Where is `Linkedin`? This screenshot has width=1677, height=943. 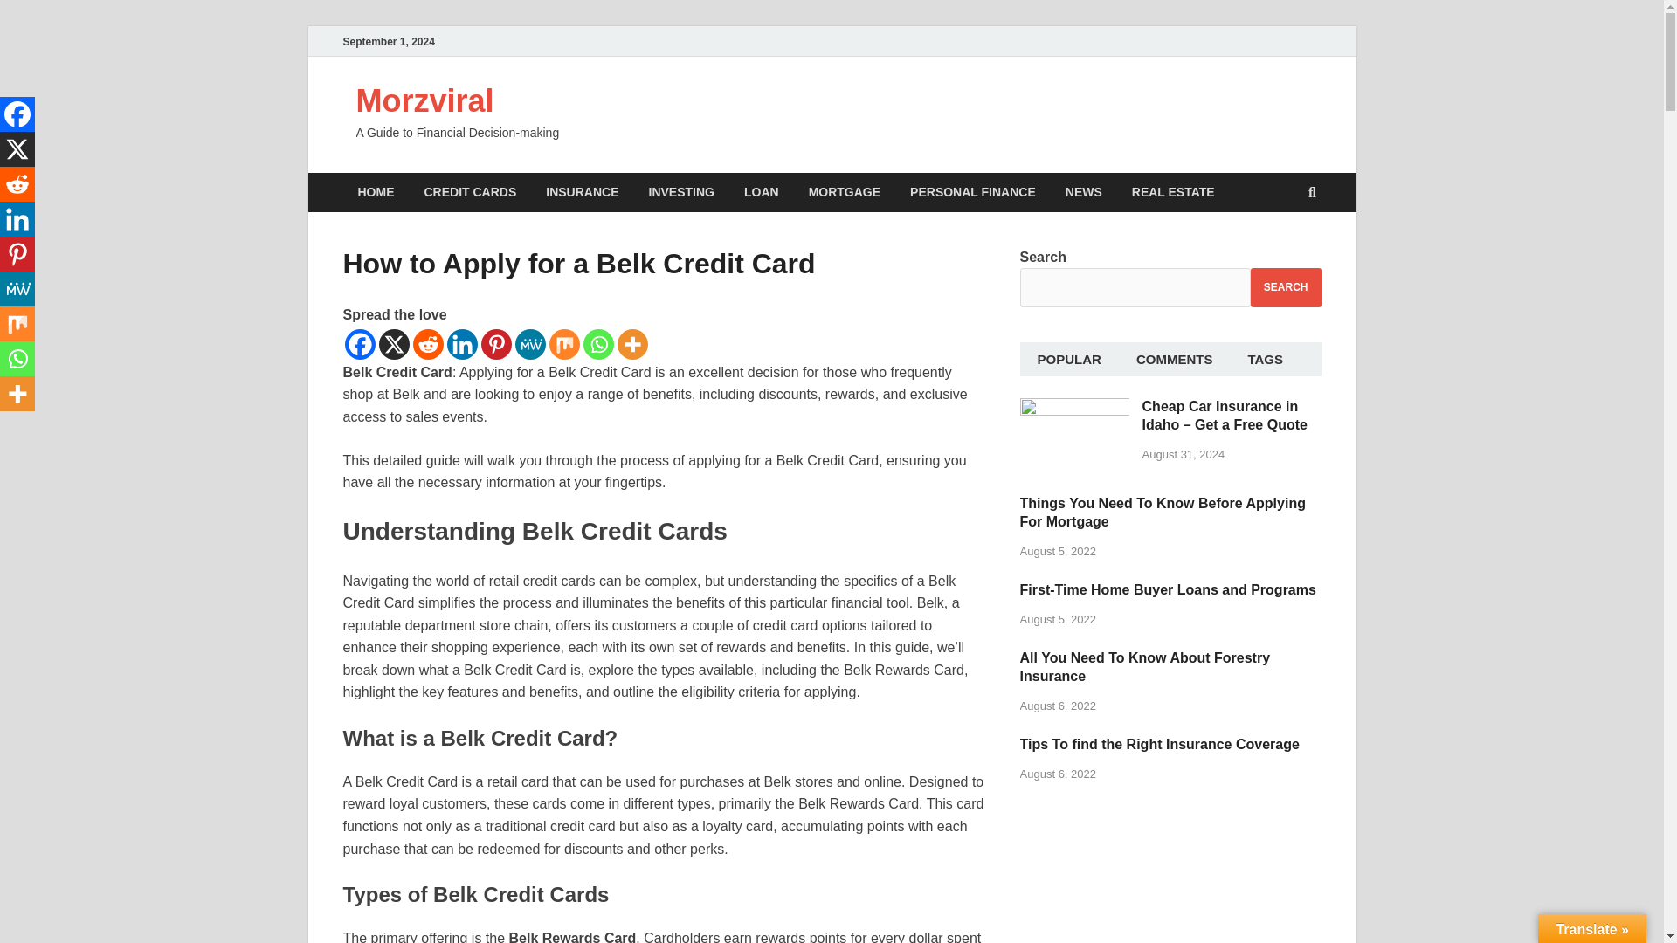
Linkedin is located at coordinates (463, 344).